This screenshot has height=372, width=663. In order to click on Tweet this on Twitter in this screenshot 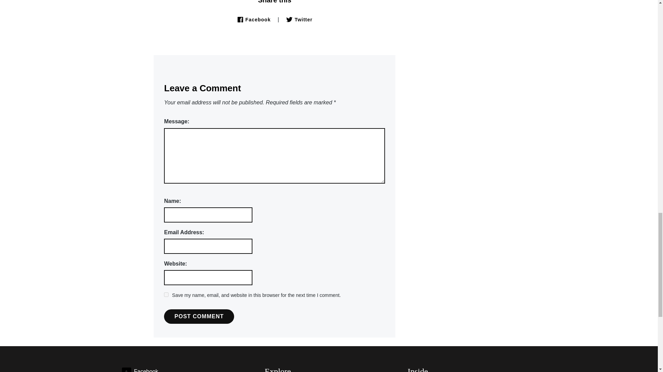, I will do `click(299, 19)`.